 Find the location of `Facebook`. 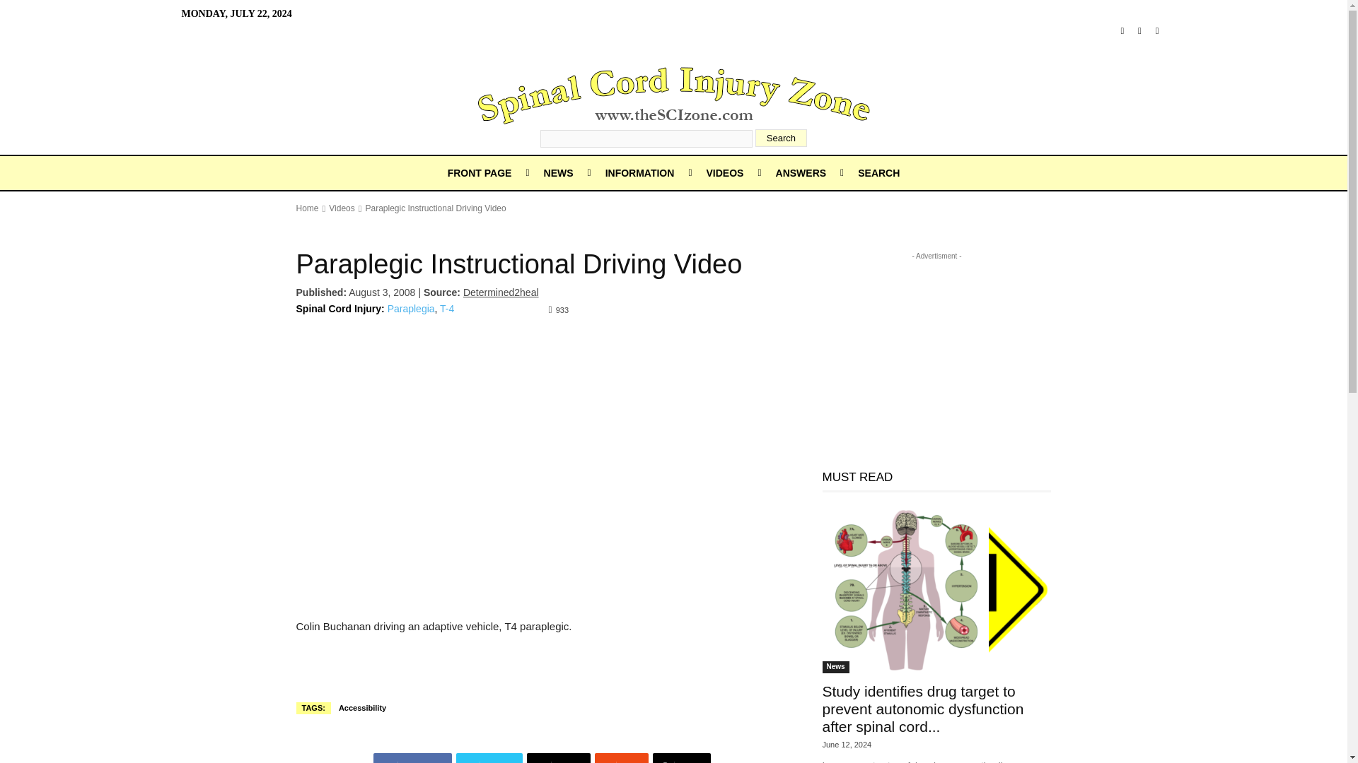

Facebook is located at coordinates (412, 757).